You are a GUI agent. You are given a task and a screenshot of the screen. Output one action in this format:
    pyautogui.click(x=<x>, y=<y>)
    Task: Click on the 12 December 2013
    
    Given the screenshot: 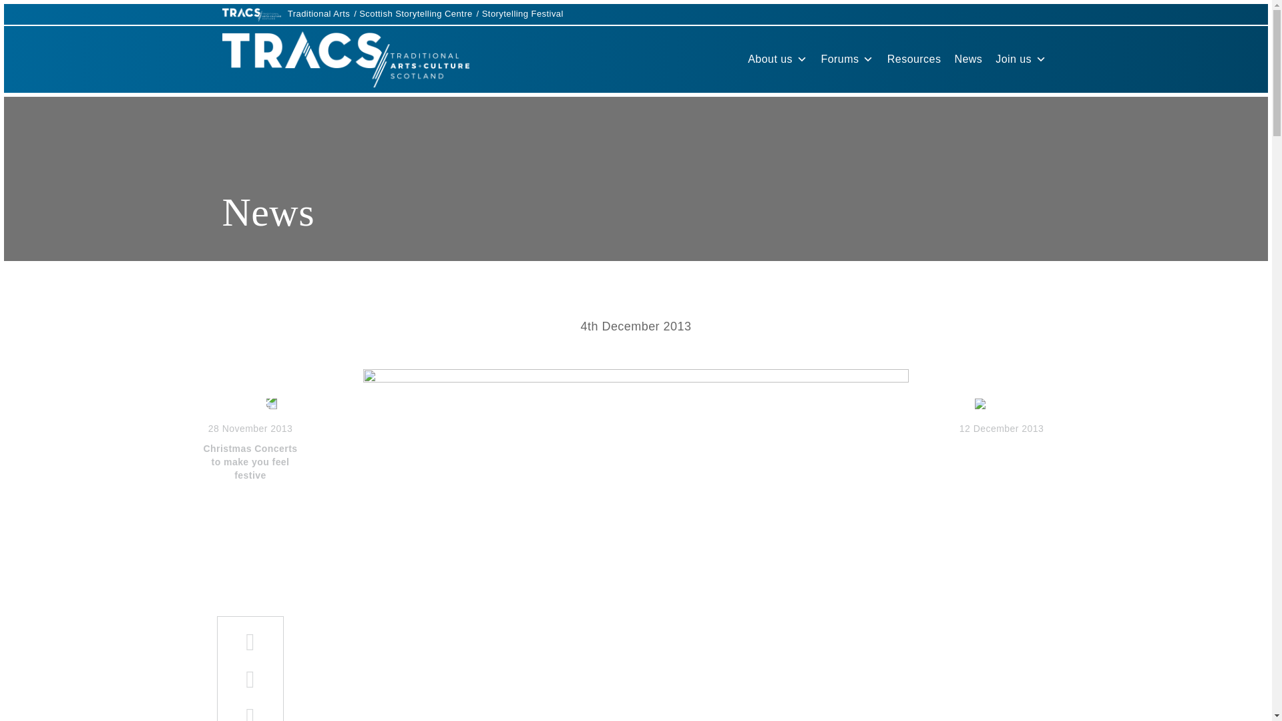 What is the action you would take?
    pyautogui.click(x=1020, y=59)
    